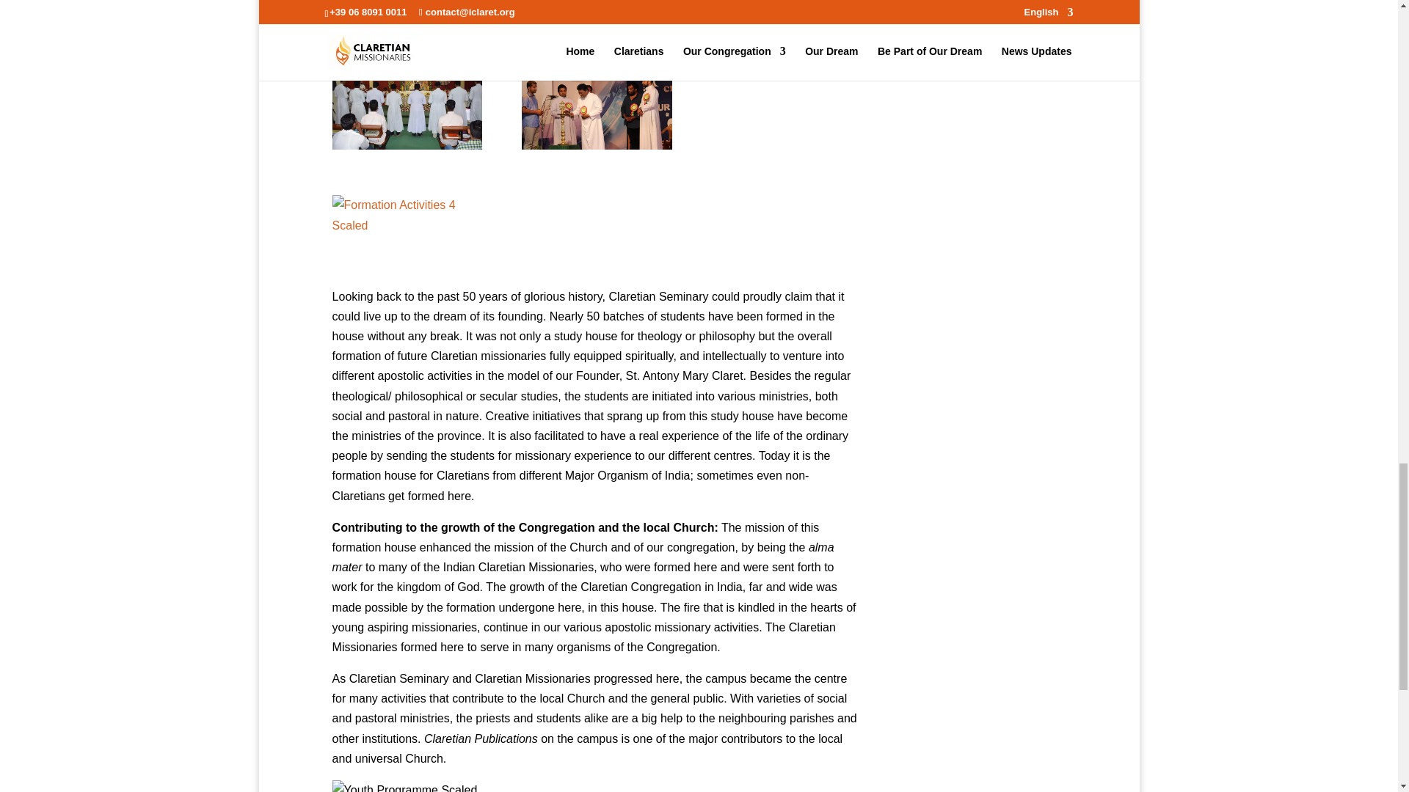 This screenshot has height=792, width=1409. Describe the element at coordinates (408, 97) in the screenshot. I see `Formation Activities 1 scaled 2` at that location.